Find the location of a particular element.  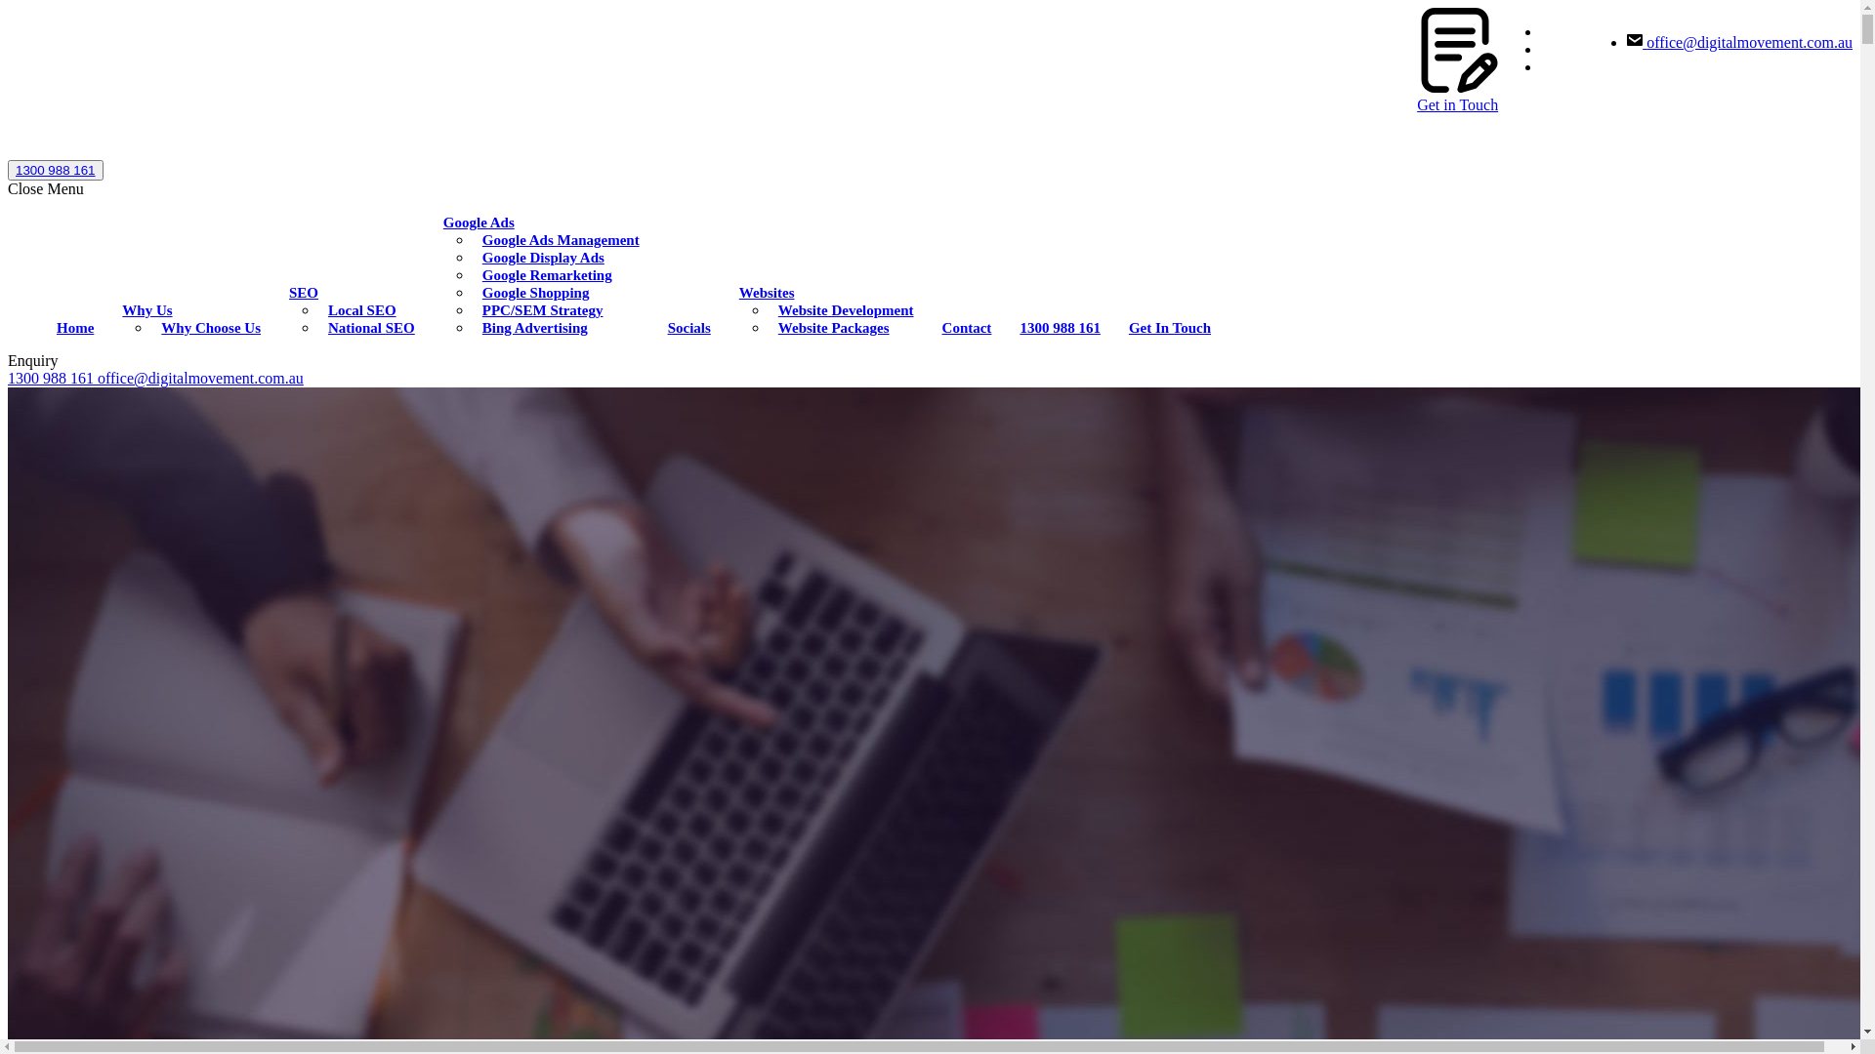

Get in Touch is located at coordinates (1459, 96).